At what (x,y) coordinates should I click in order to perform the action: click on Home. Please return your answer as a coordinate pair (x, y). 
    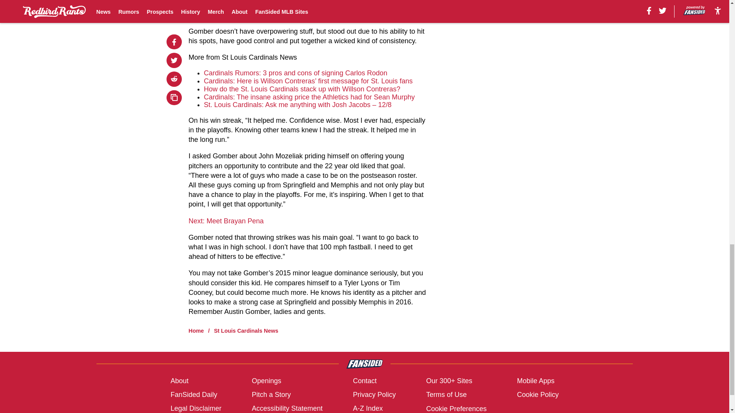
    Looking at the image, I should click on (196, 330).